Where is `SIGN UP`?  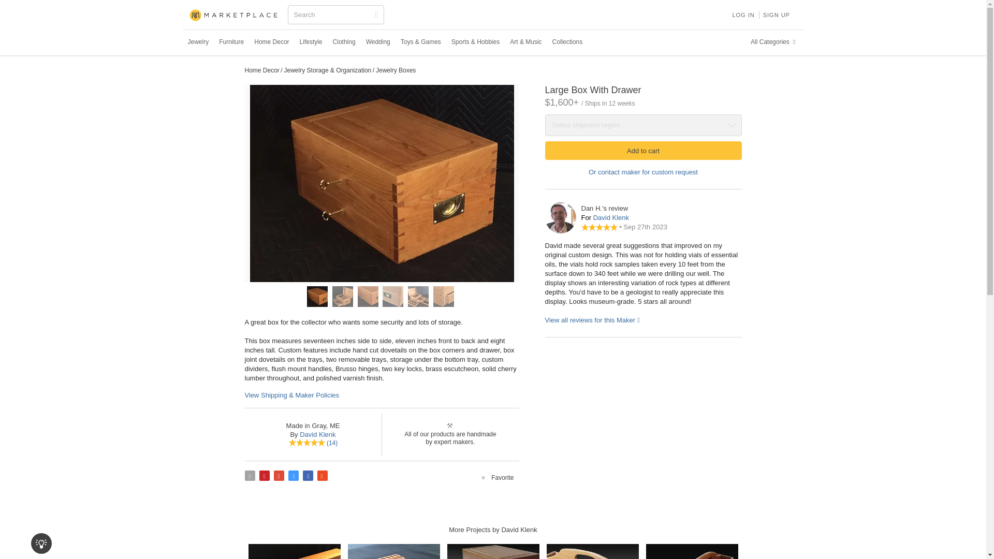
SIGN UP is located at coordinates (777, 14).